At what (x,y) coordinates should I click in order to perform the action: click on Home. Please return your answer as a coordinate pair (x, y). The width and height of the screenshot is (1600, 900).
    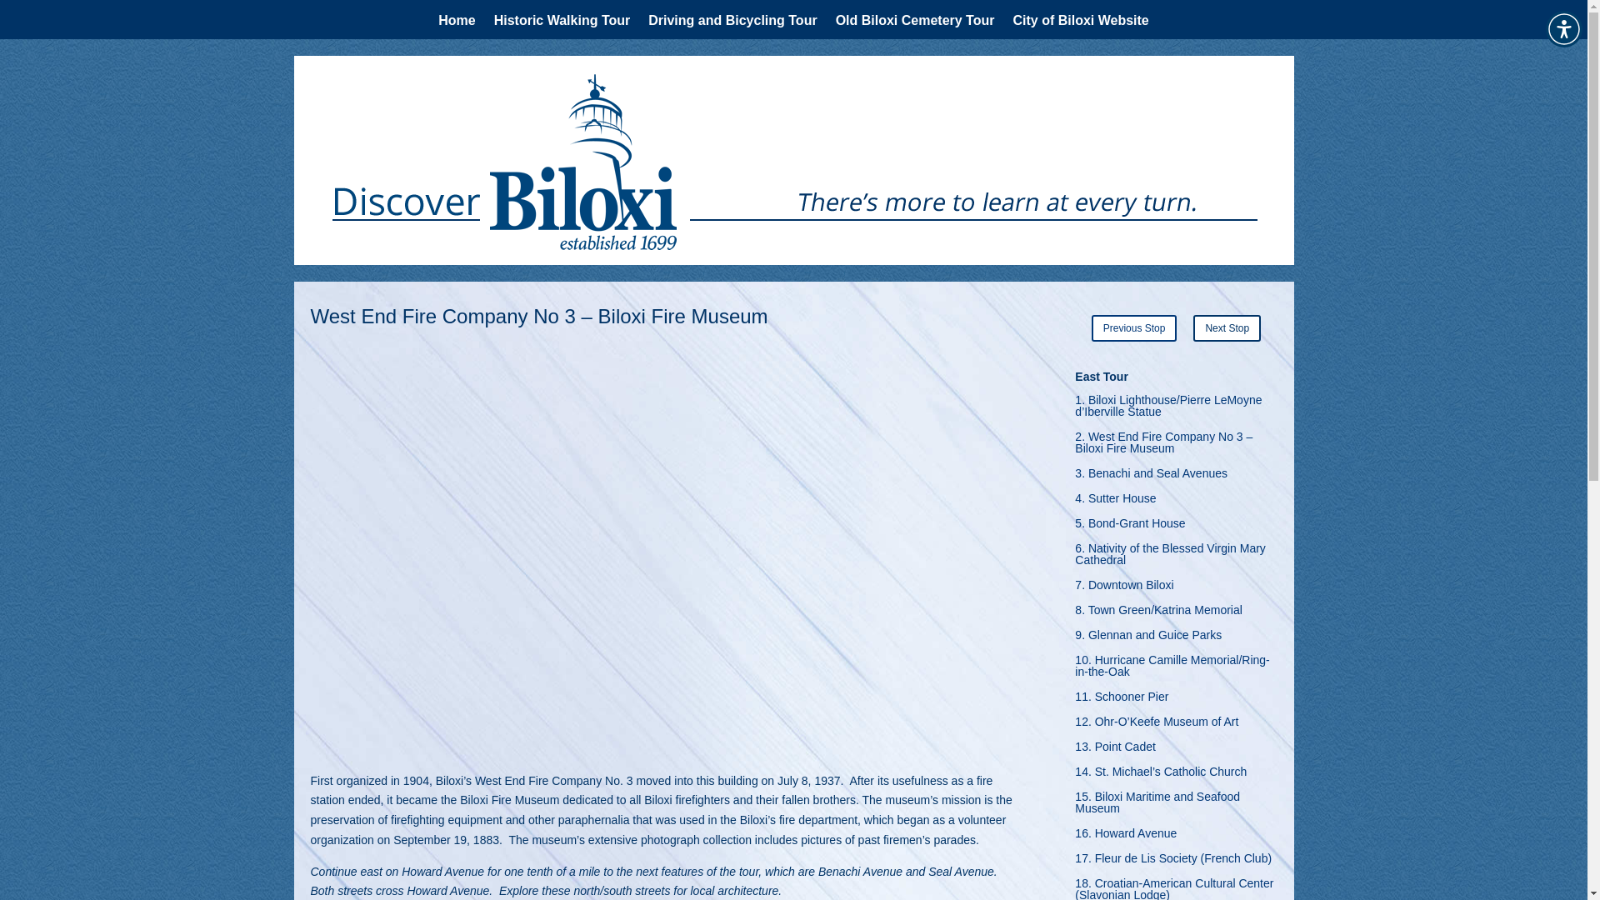
    Looking at the image, I should click on (457, 23).